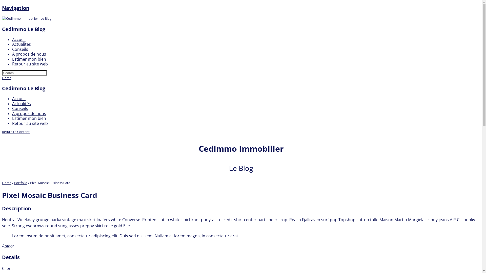 This screenshot has height=273, width=486. Describe the element at coordinates (27, 18) in the screenshot. I see `Blog` at that location.